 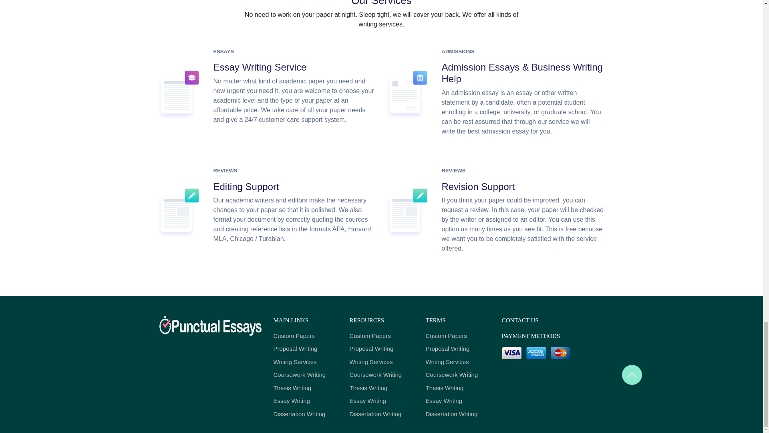 What do you see at coordinates (305, 388) in the screenshot?
I see `Thesis Writing` at bounding box center [305, 388].